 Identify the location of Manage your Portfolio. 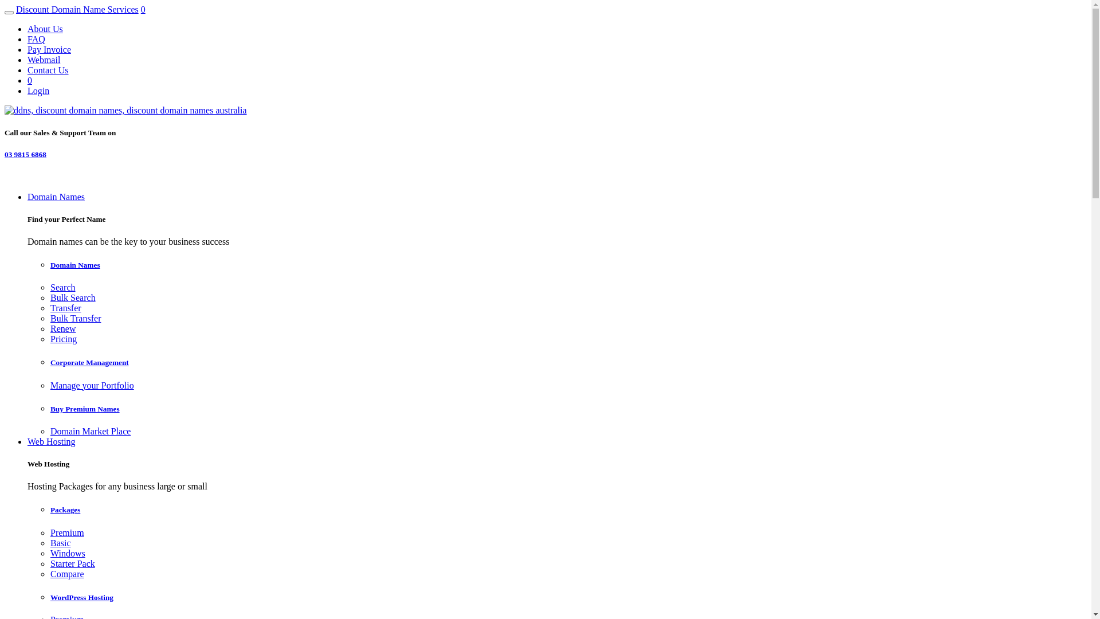
(92, 385).